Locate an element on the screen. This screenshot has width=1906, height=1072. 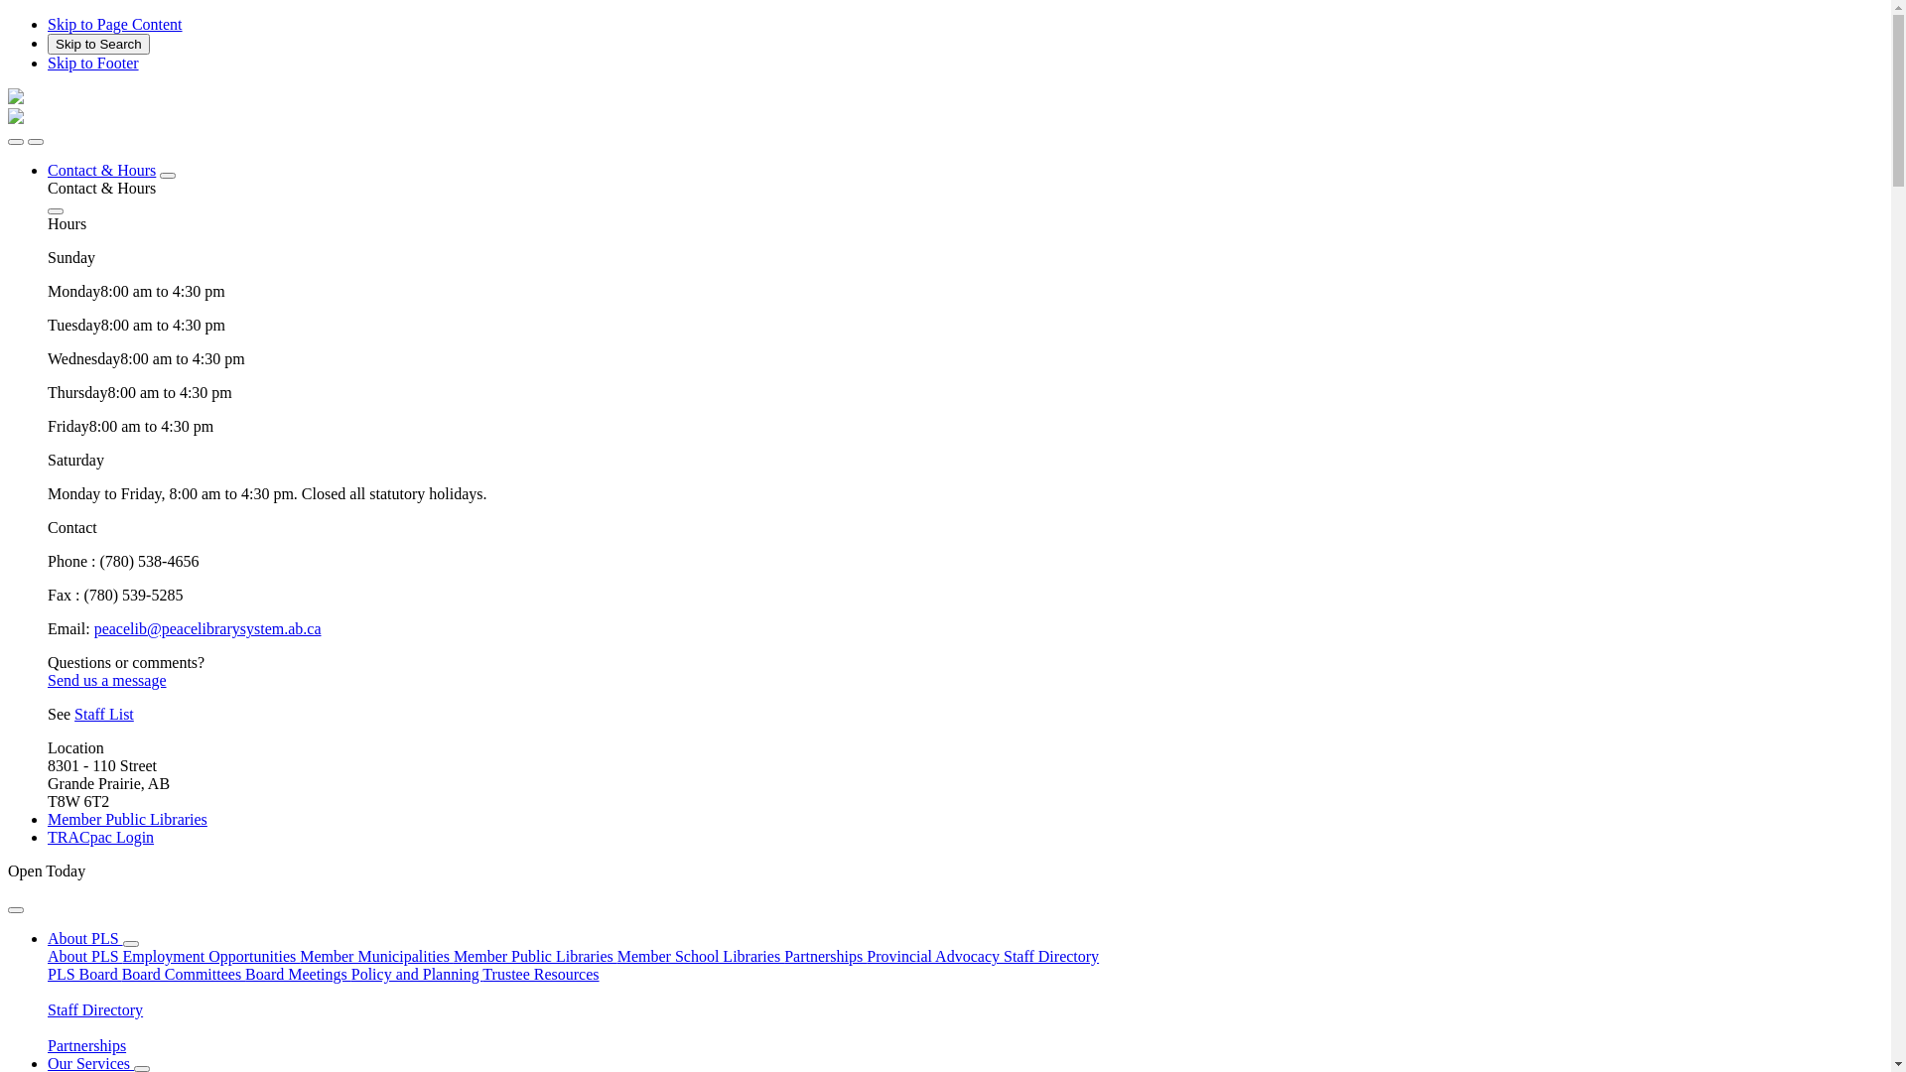
About PLS is located at coordinates (85, 957).